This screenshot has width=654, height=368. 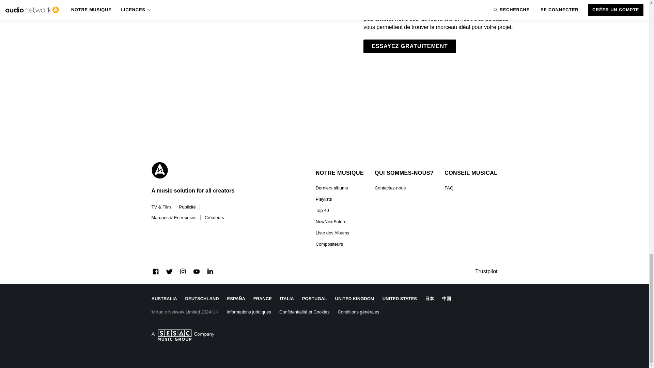 I want to click on LinkedIn, so click(x=210, y=271).